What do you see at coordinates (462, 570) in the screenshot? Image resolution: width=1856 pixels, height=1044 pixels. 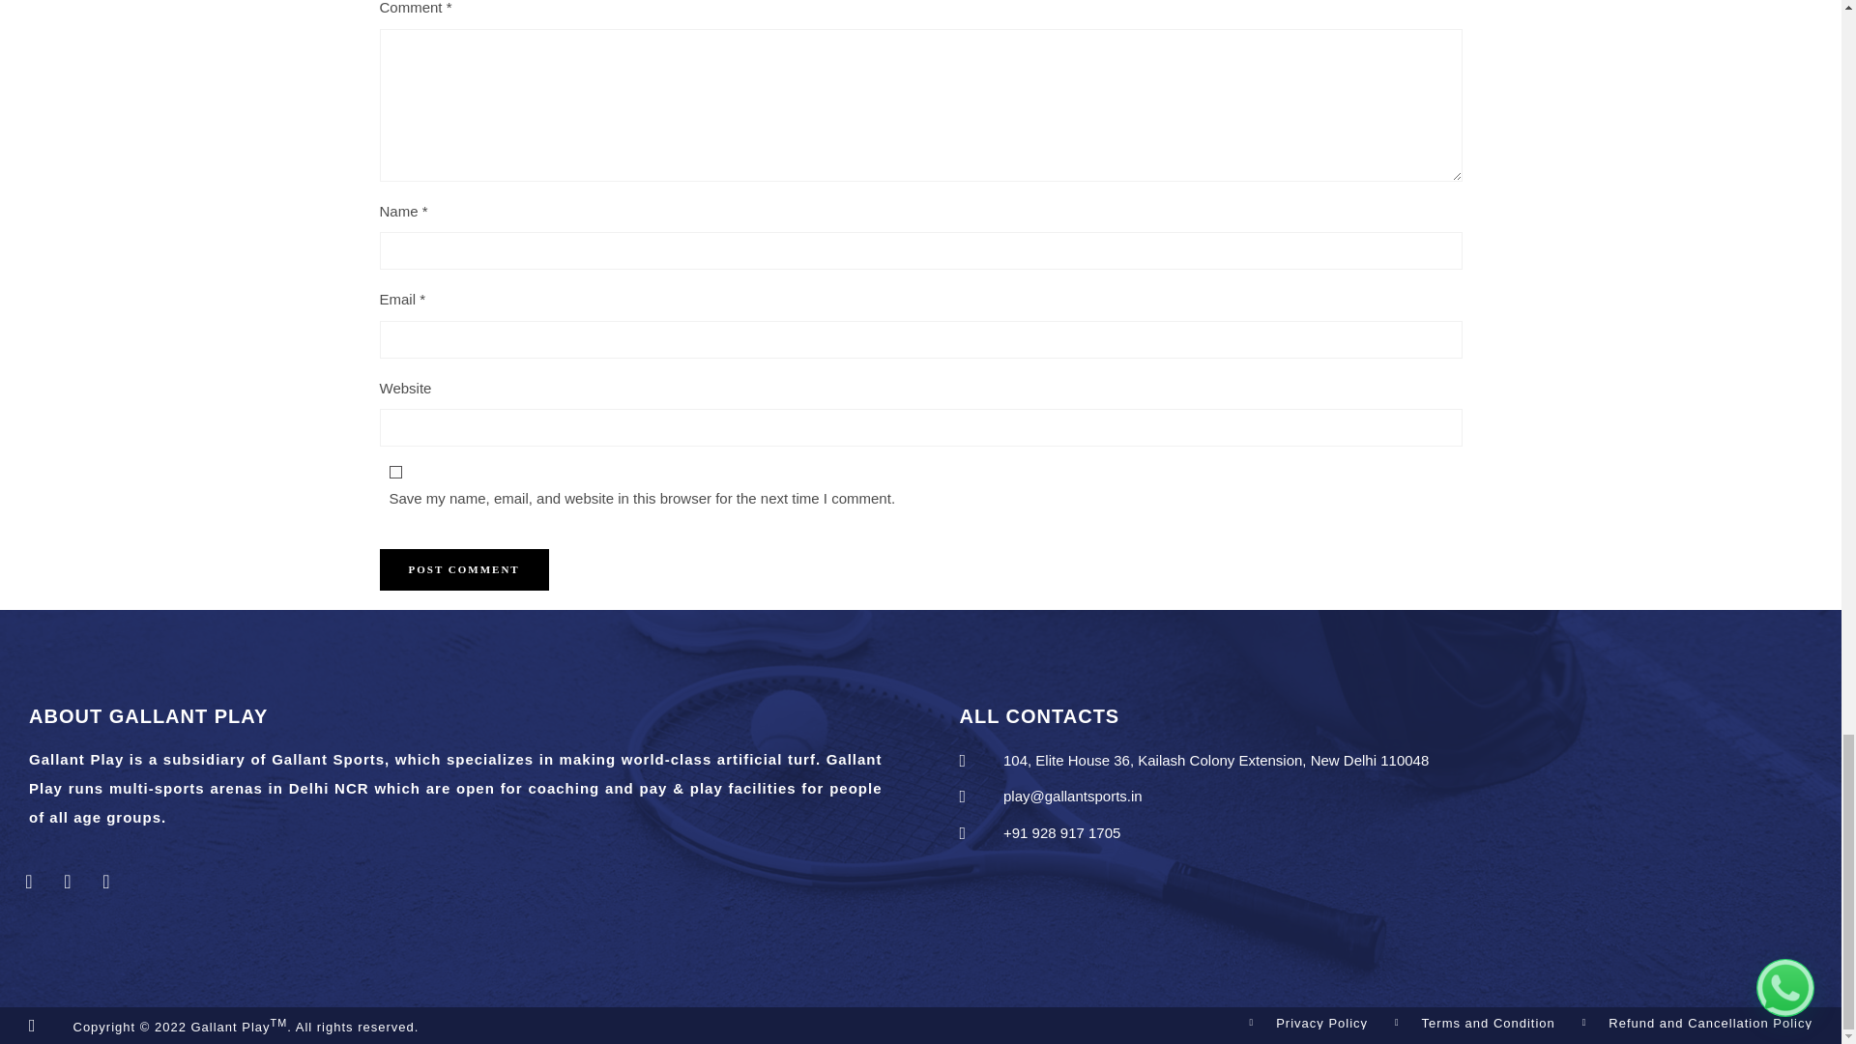 I see `Post Comment` at bounding box center [462, 570].